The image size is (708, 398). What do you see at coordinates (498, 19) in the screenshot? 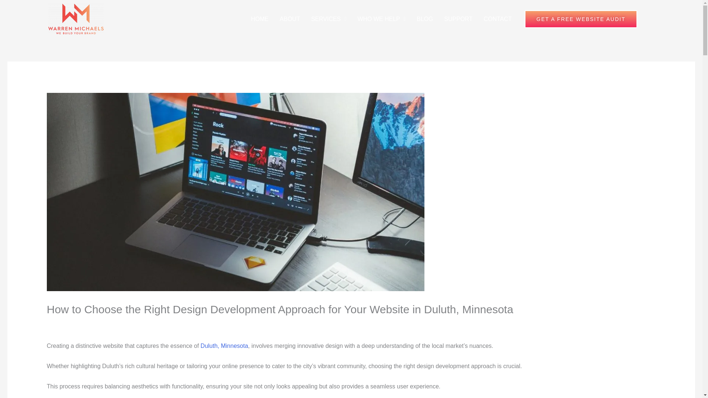
I see `CONTACT` at bounding box center [498, 19].